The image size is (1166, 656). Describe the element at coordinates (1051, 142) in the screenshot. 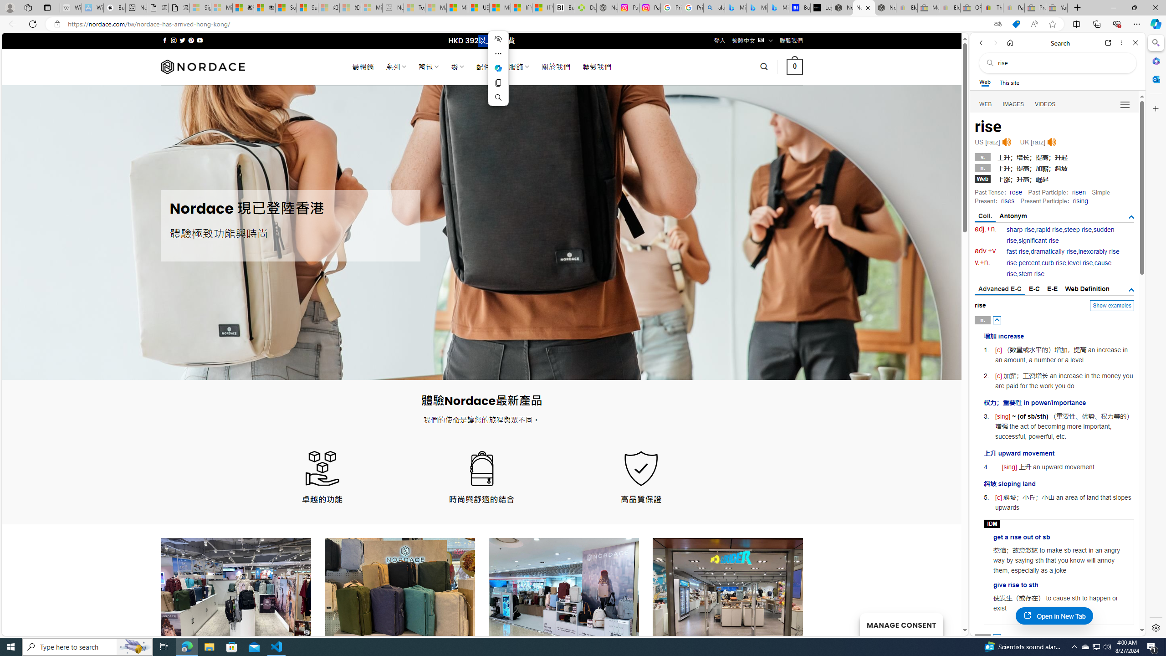

I see `Click to listen` at that location.